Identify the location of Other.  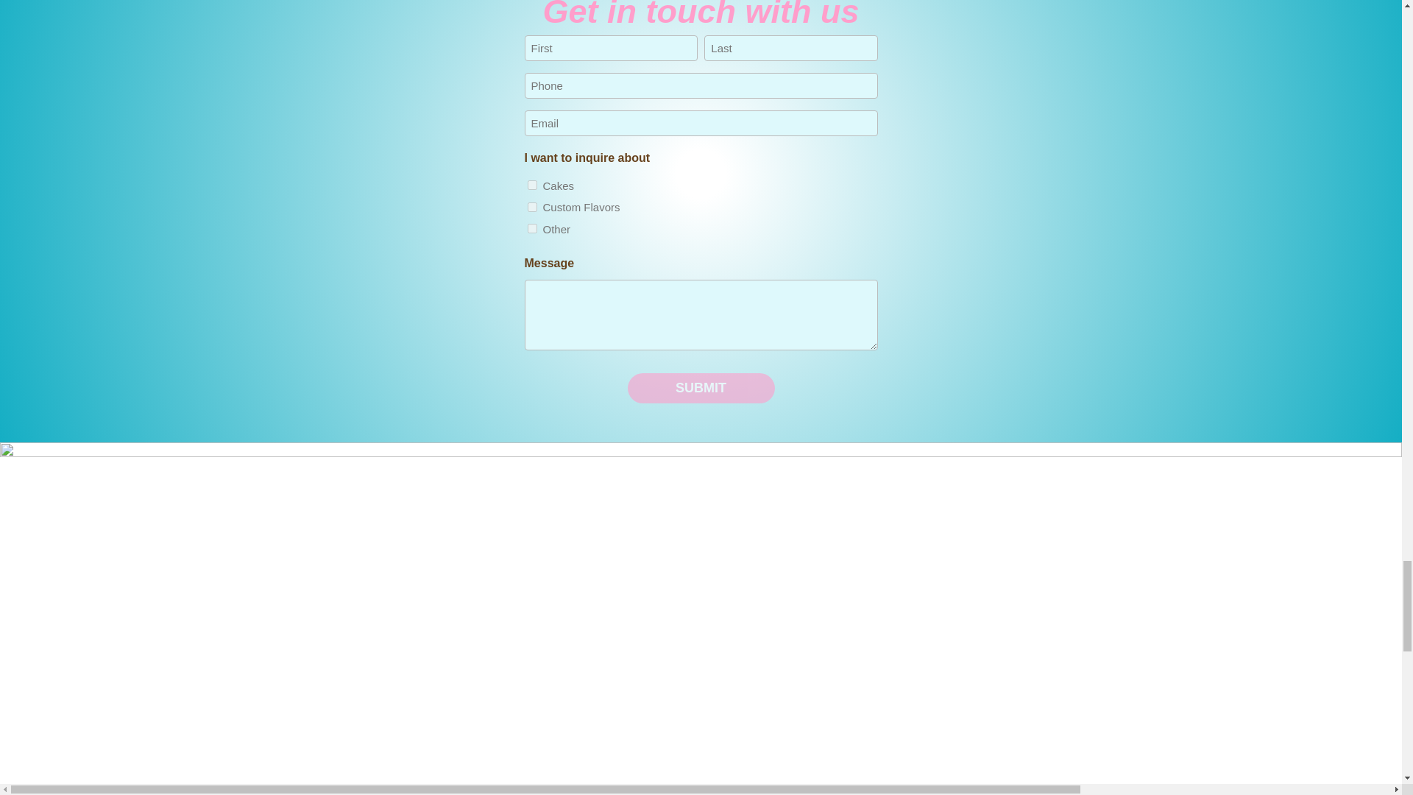
(531, 228).